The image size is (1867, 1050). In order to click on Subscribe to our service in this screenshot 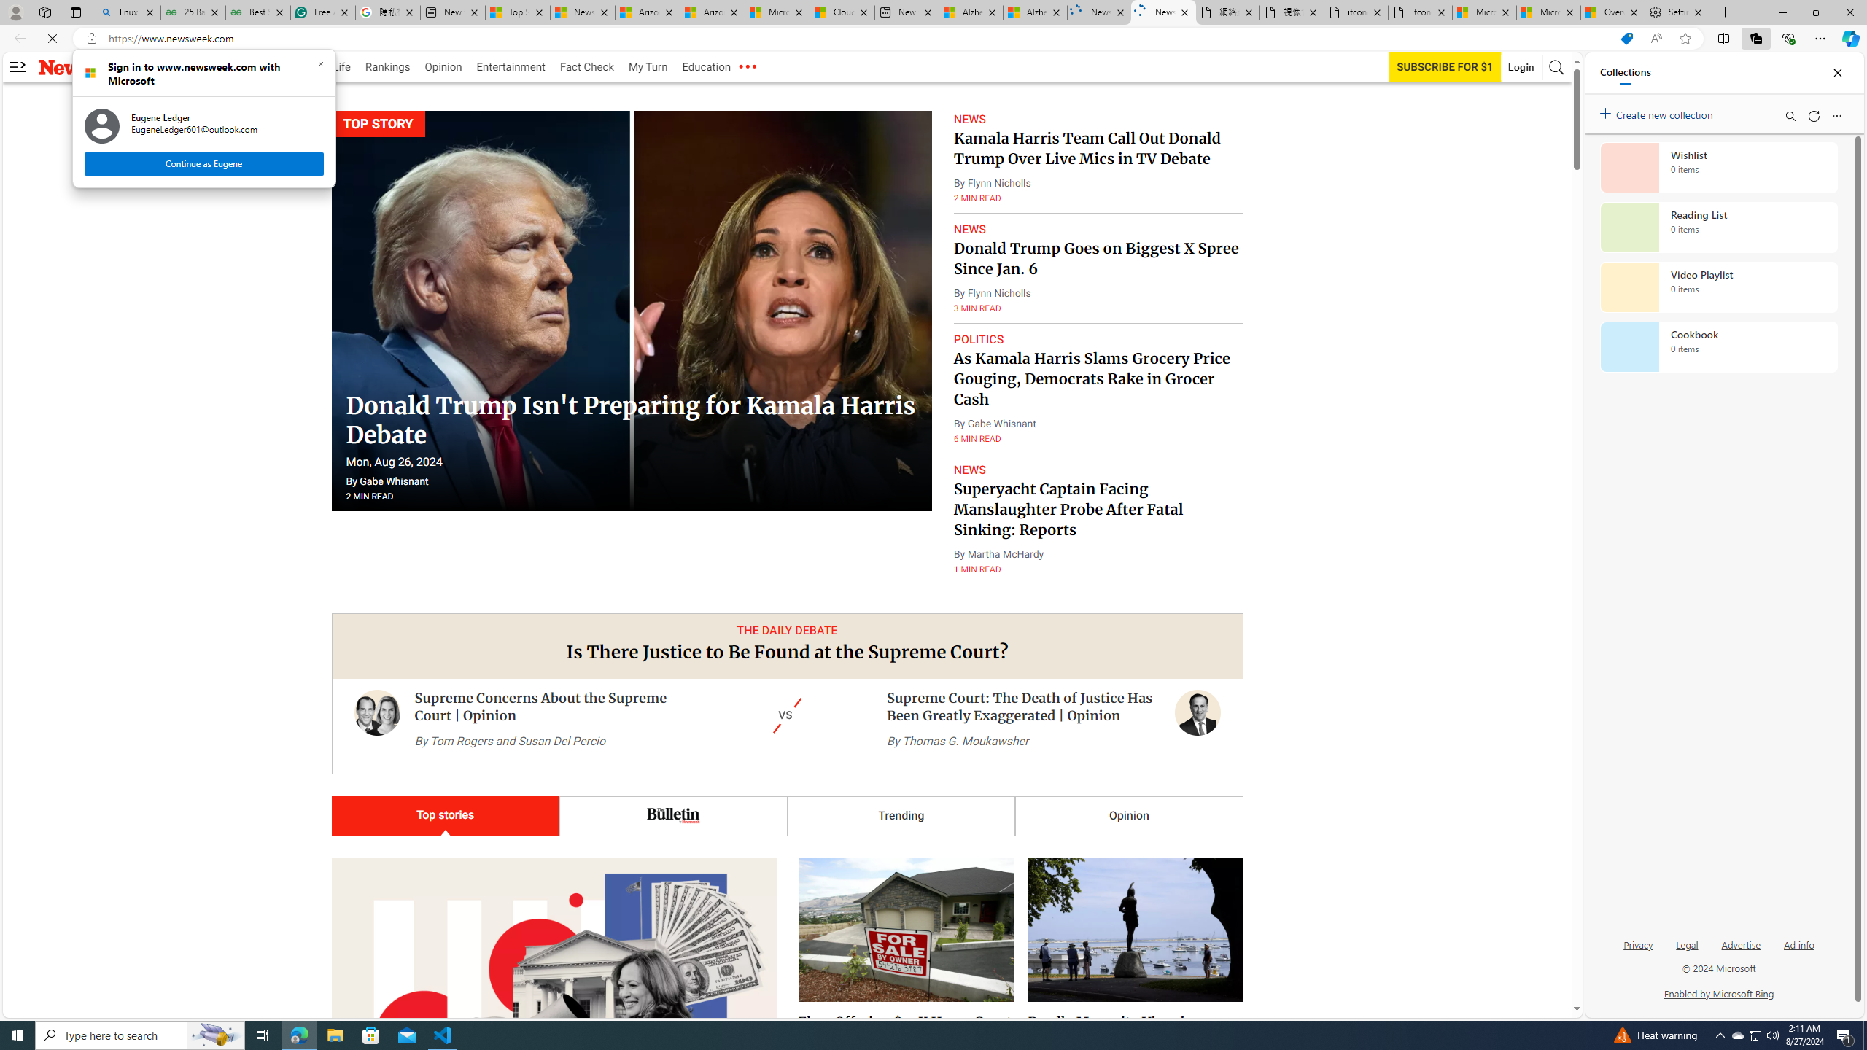, I will do `click(1097, 258)`.